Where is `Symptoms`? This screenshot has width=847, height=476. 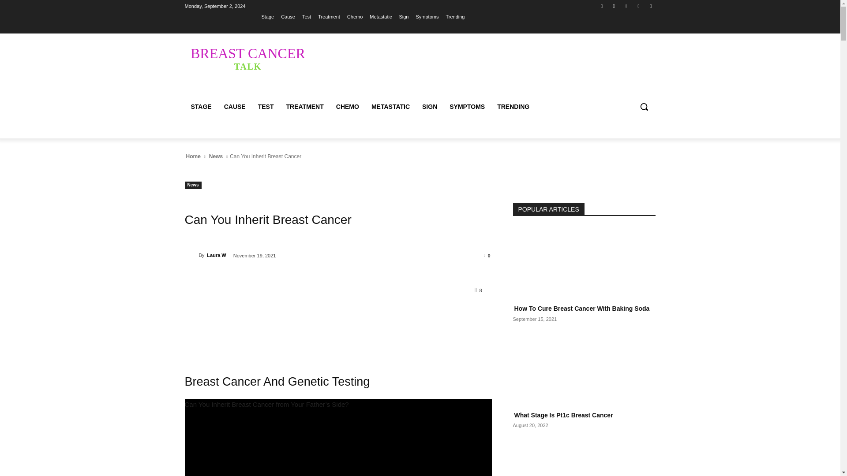 Symptoms is located at coordinates (427, 16).